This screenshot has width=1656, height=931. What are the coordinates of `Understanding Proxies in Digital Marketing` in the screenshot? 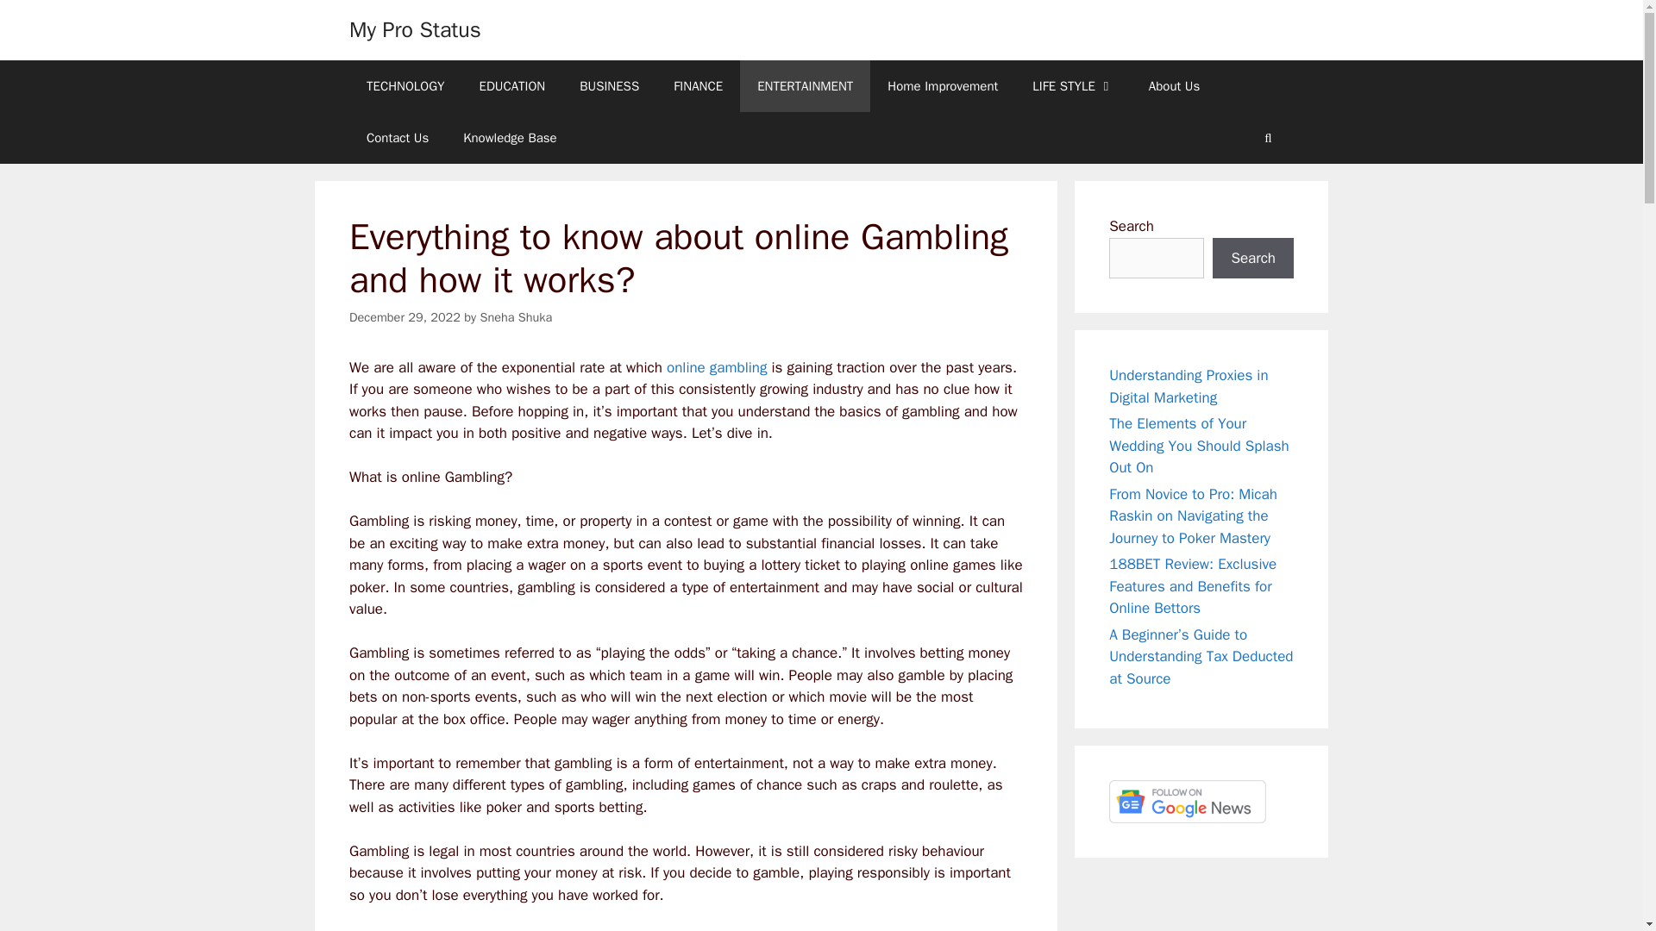 It's located at (1189, 386).